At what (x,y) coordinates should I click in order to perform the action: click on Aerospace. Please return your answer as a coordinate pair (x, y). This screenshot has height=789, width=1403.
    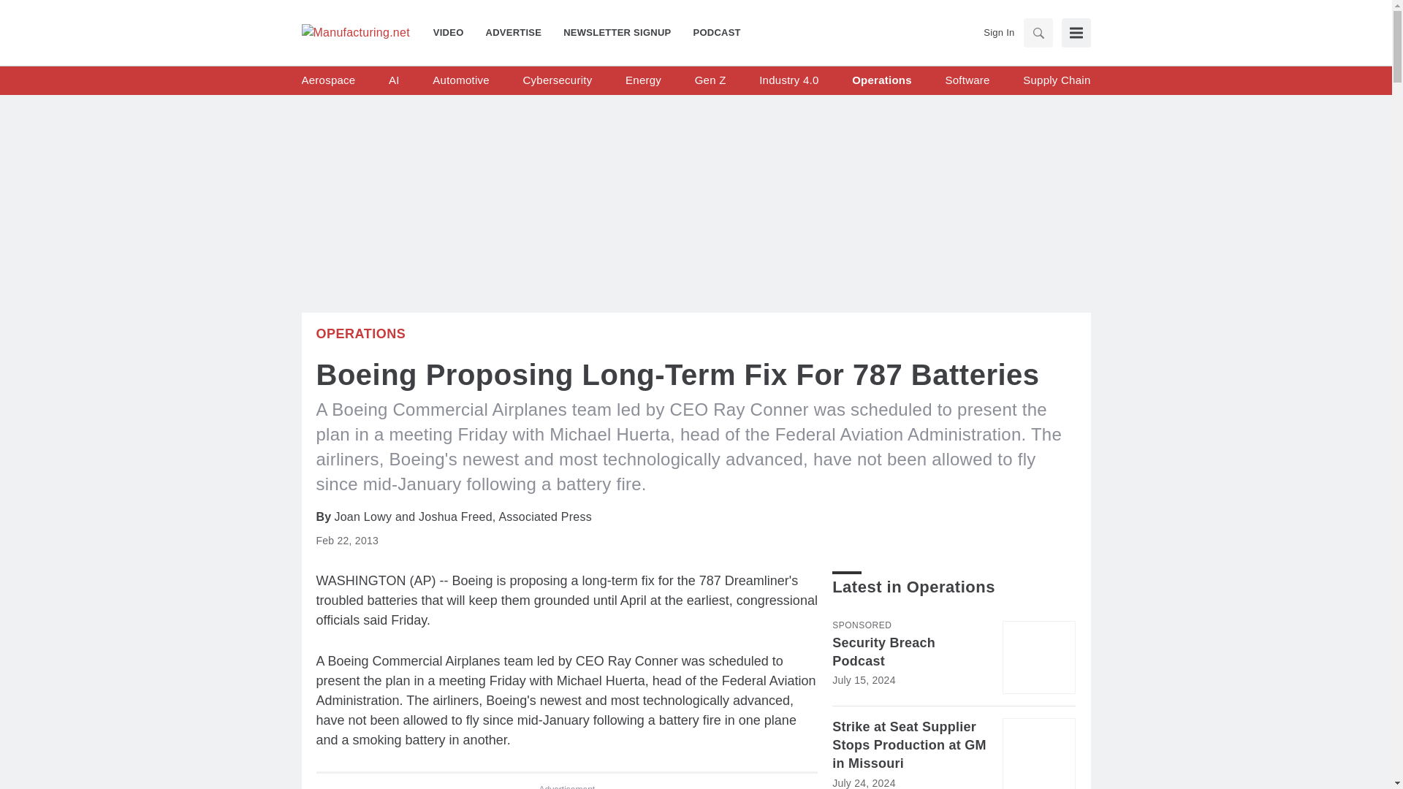
    Looking at the image, I should click on (327, 80).